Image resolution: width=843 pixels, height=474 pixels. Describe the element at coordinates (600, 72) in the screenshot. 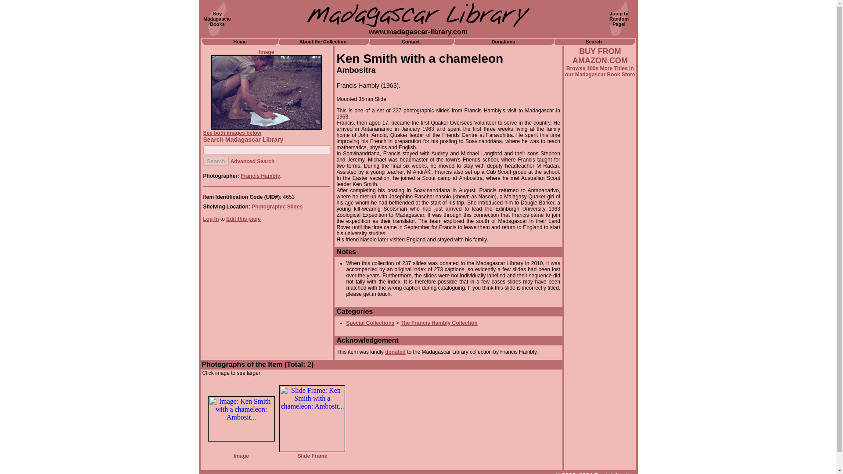

I see `Browse 100s More Titles in our Madagascar Book Store` at that location.